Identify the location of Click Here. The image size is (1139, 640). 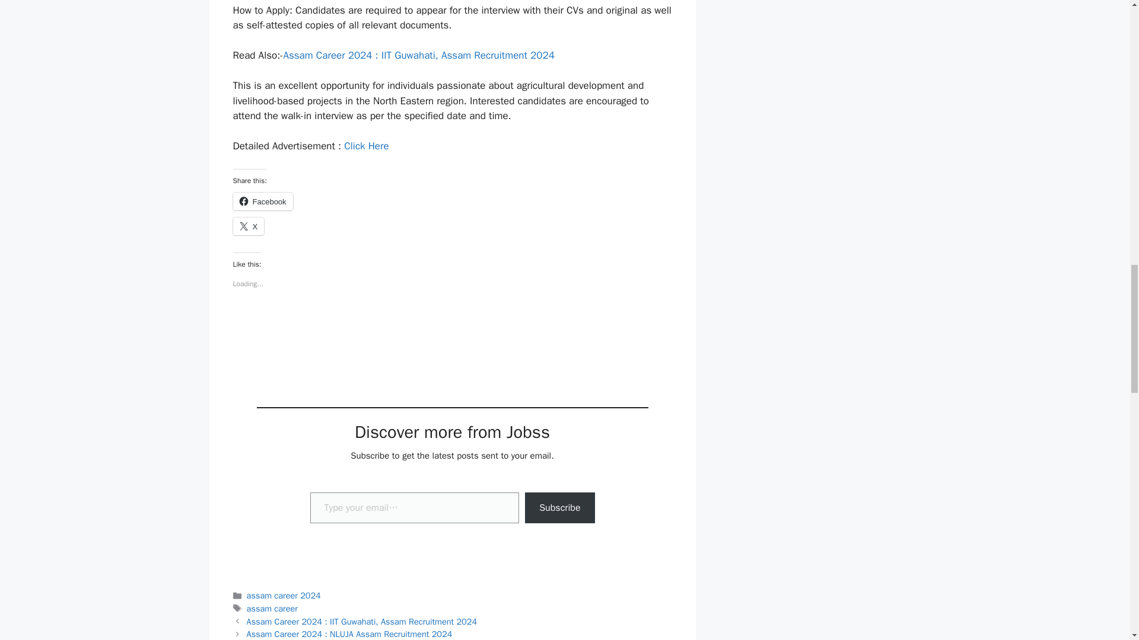
(365, 146).